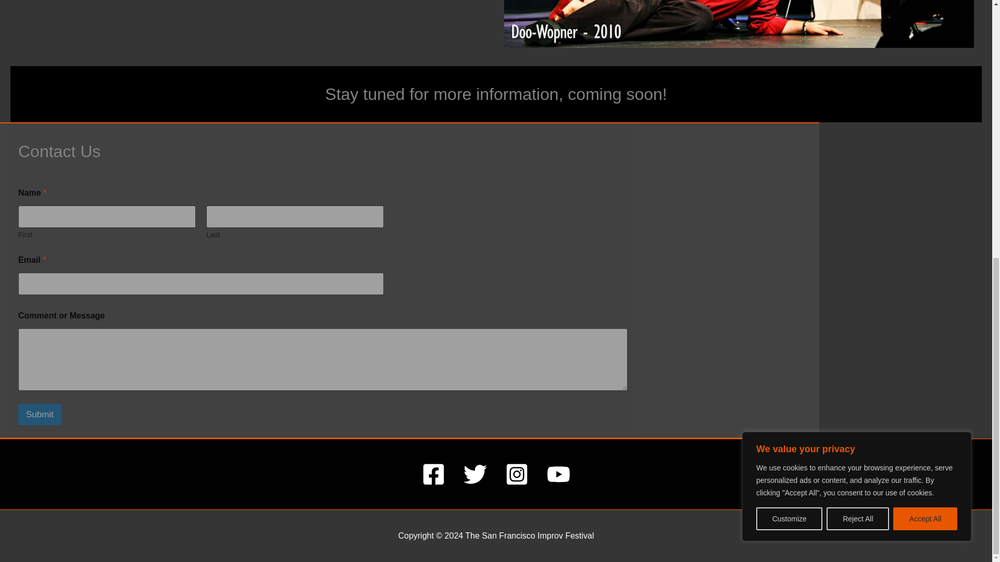  What do you see at coordinates (857, 43) in the screenshot?
I see `Reject All` at bounding box center [857, 43].